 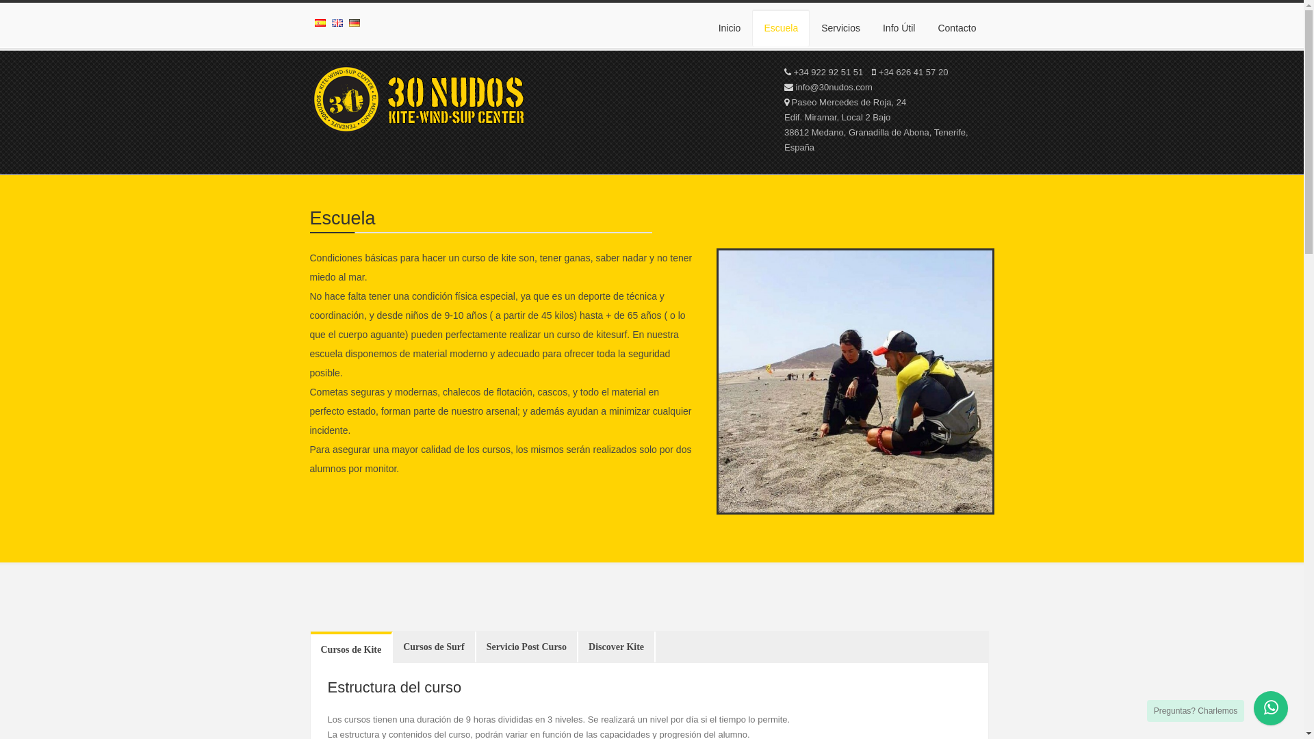 What do you see at coordinates (730, 25) in the screenshot?
I see `Inicio` at bounding box center [730, 25].